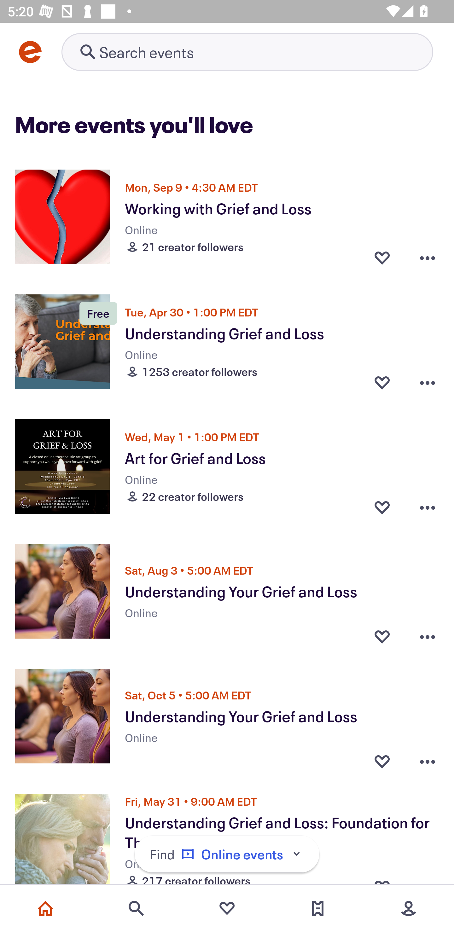 The image size is (454, 933). Describe the element at coordinates (382, 257) in the screenshot. I see `Favorite button` at that location.